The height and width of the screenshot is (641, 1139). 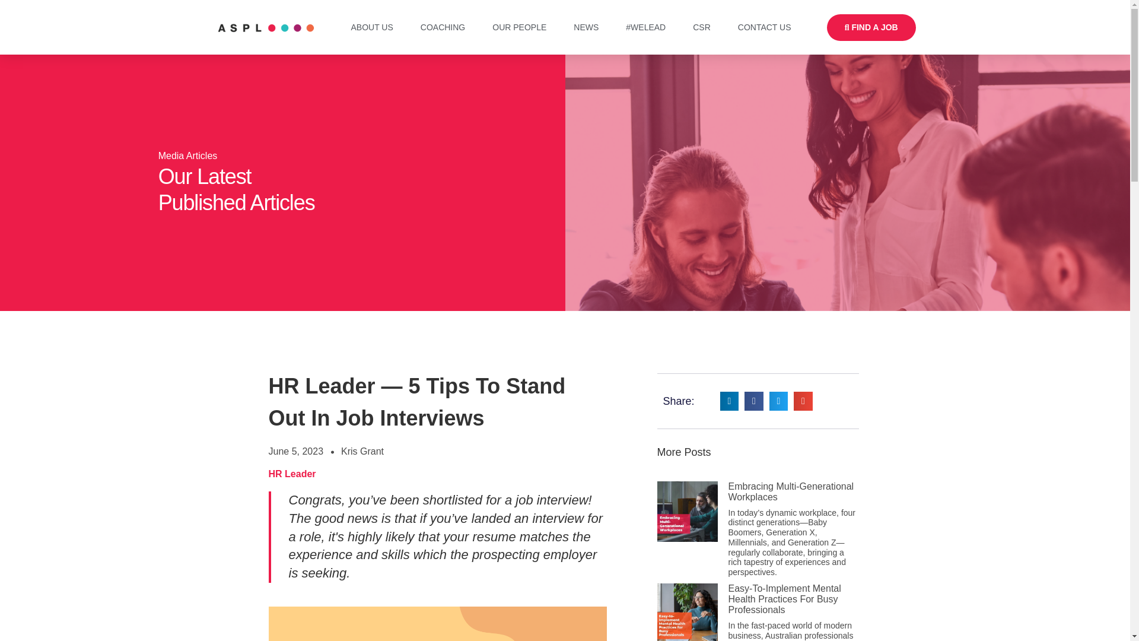 I want to click on ABOUT US, so click(x=373, y=27).